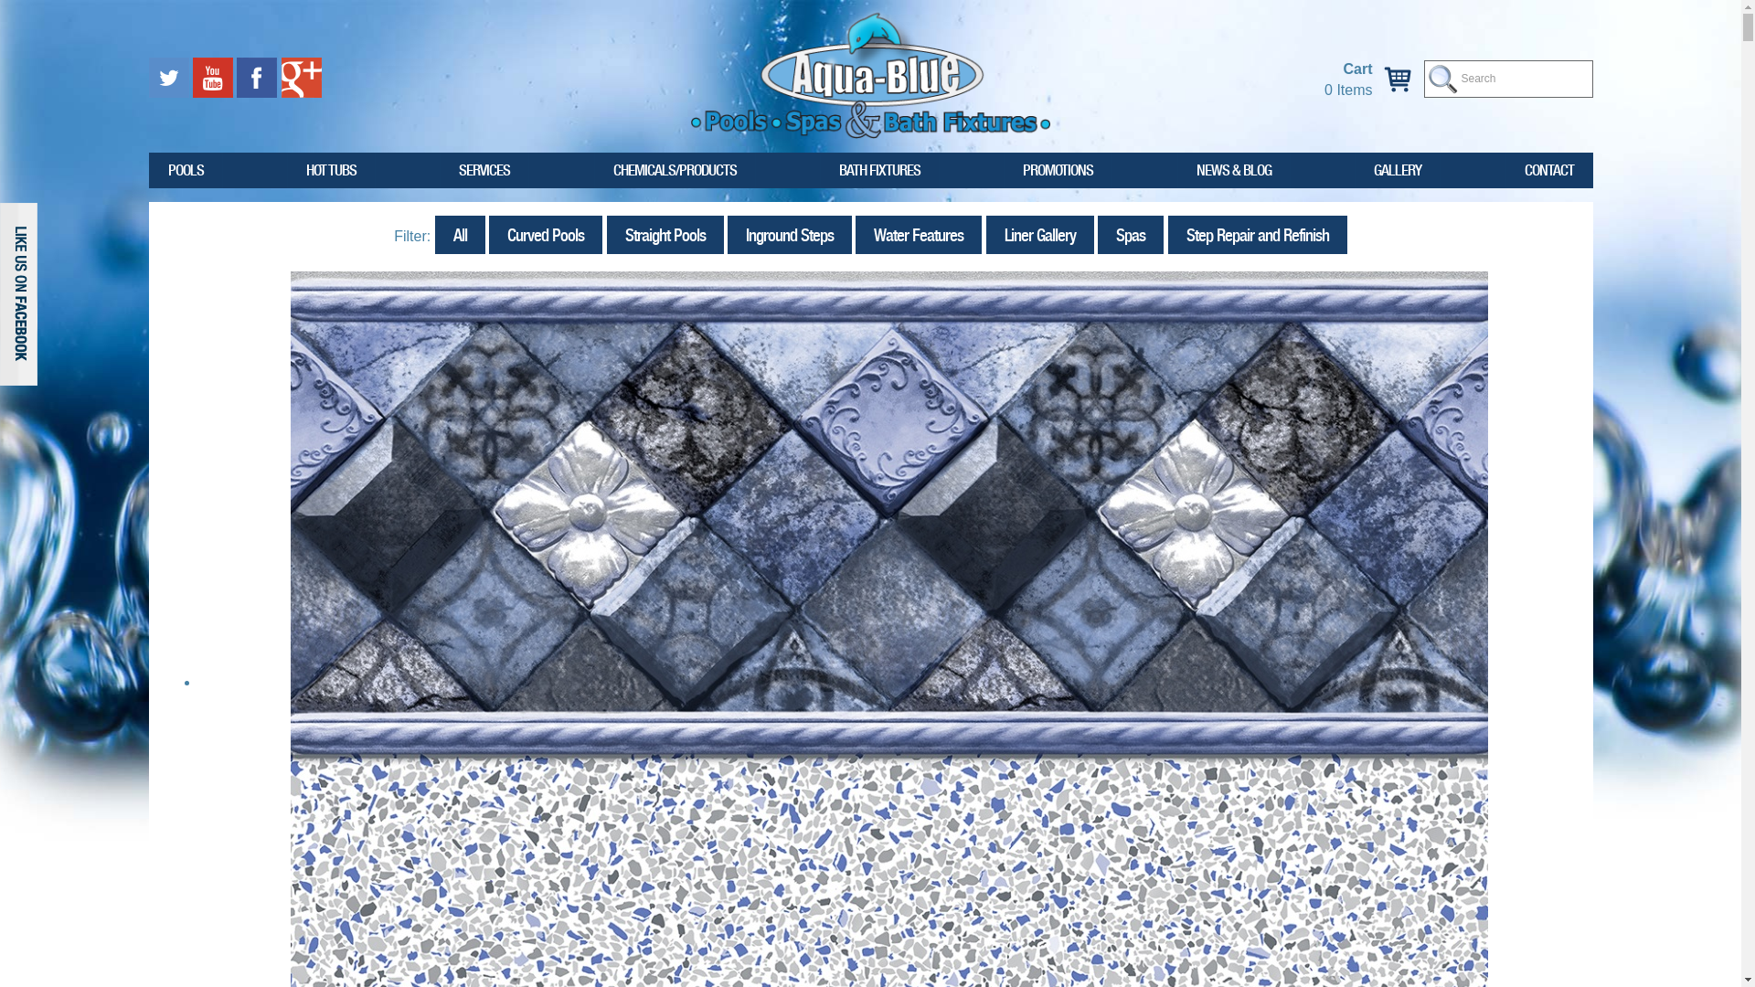  I want to click on Liner Gallery, so click(1040, 236).